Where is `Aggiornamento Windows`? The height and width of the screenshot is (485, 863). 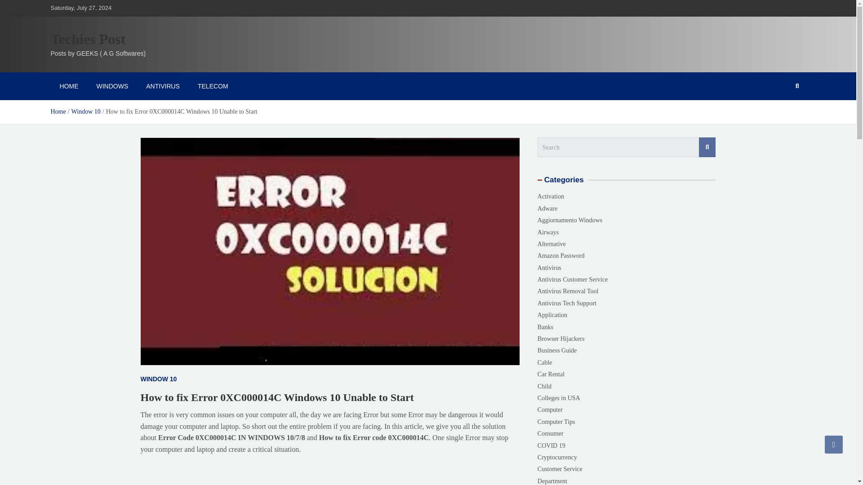
Aggiornamento Windows is located at coordinates (570, 220).